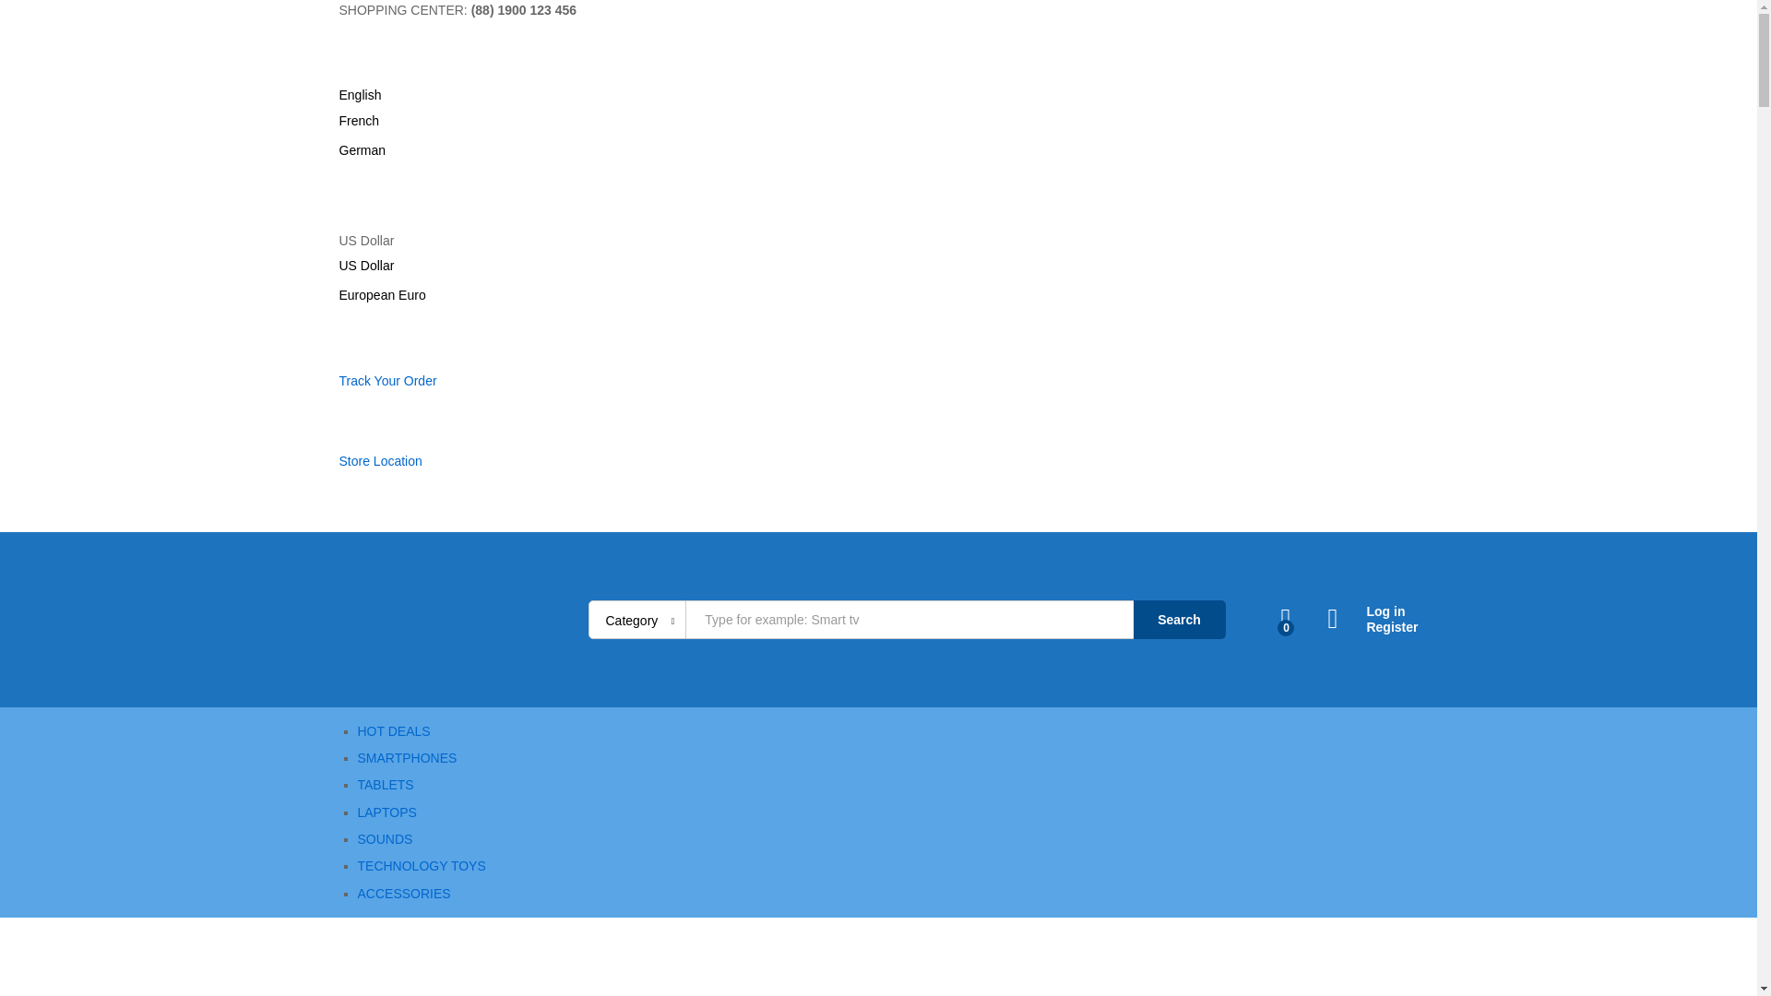 This screenshot has width=1771, height=996. I want to click on German, so click(363, 149).